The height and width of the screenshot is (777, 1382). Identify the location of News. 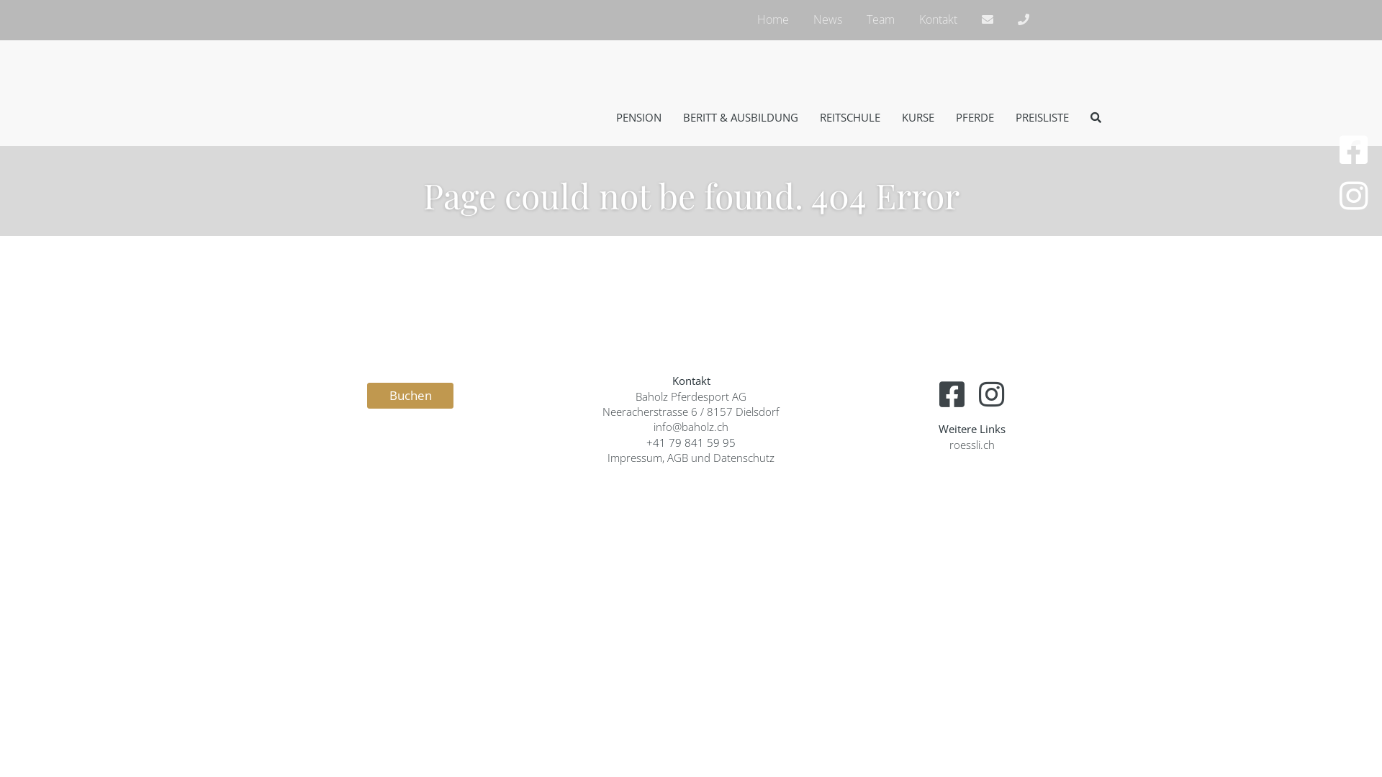
(828, 19).